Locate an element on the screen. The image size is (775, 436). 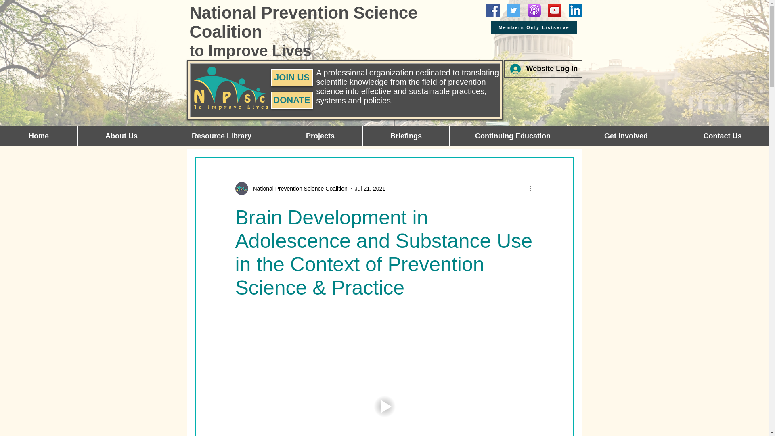
Get Involved is located at coordinates (626, 136).